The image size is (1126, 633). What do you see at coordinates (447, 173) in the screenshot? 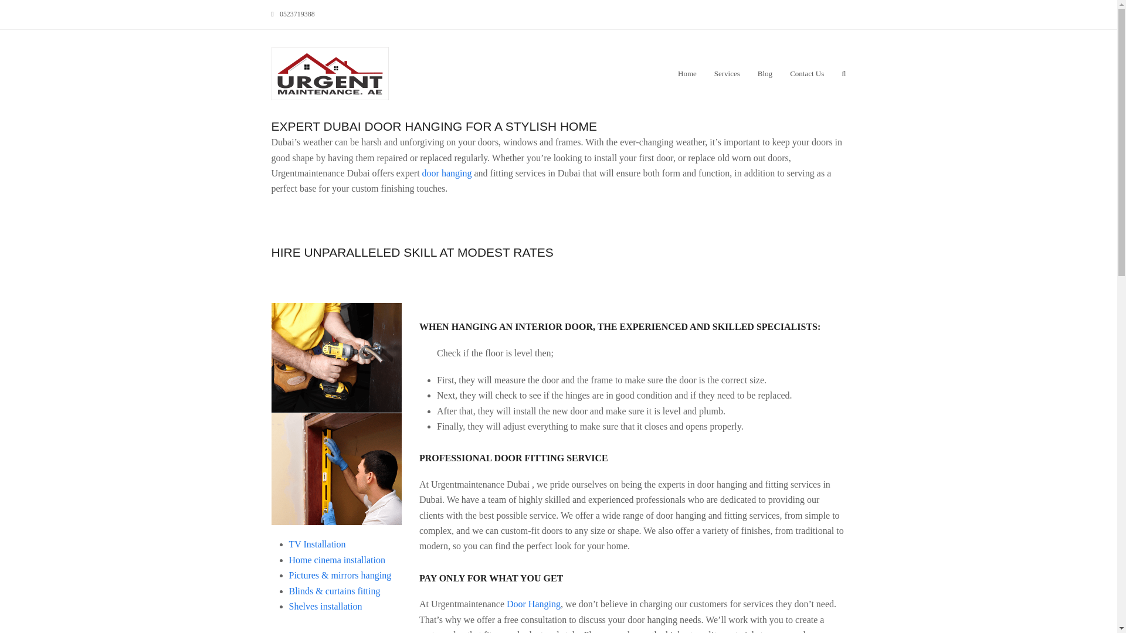
I see `door hanging` at bounding box center [447, 173].